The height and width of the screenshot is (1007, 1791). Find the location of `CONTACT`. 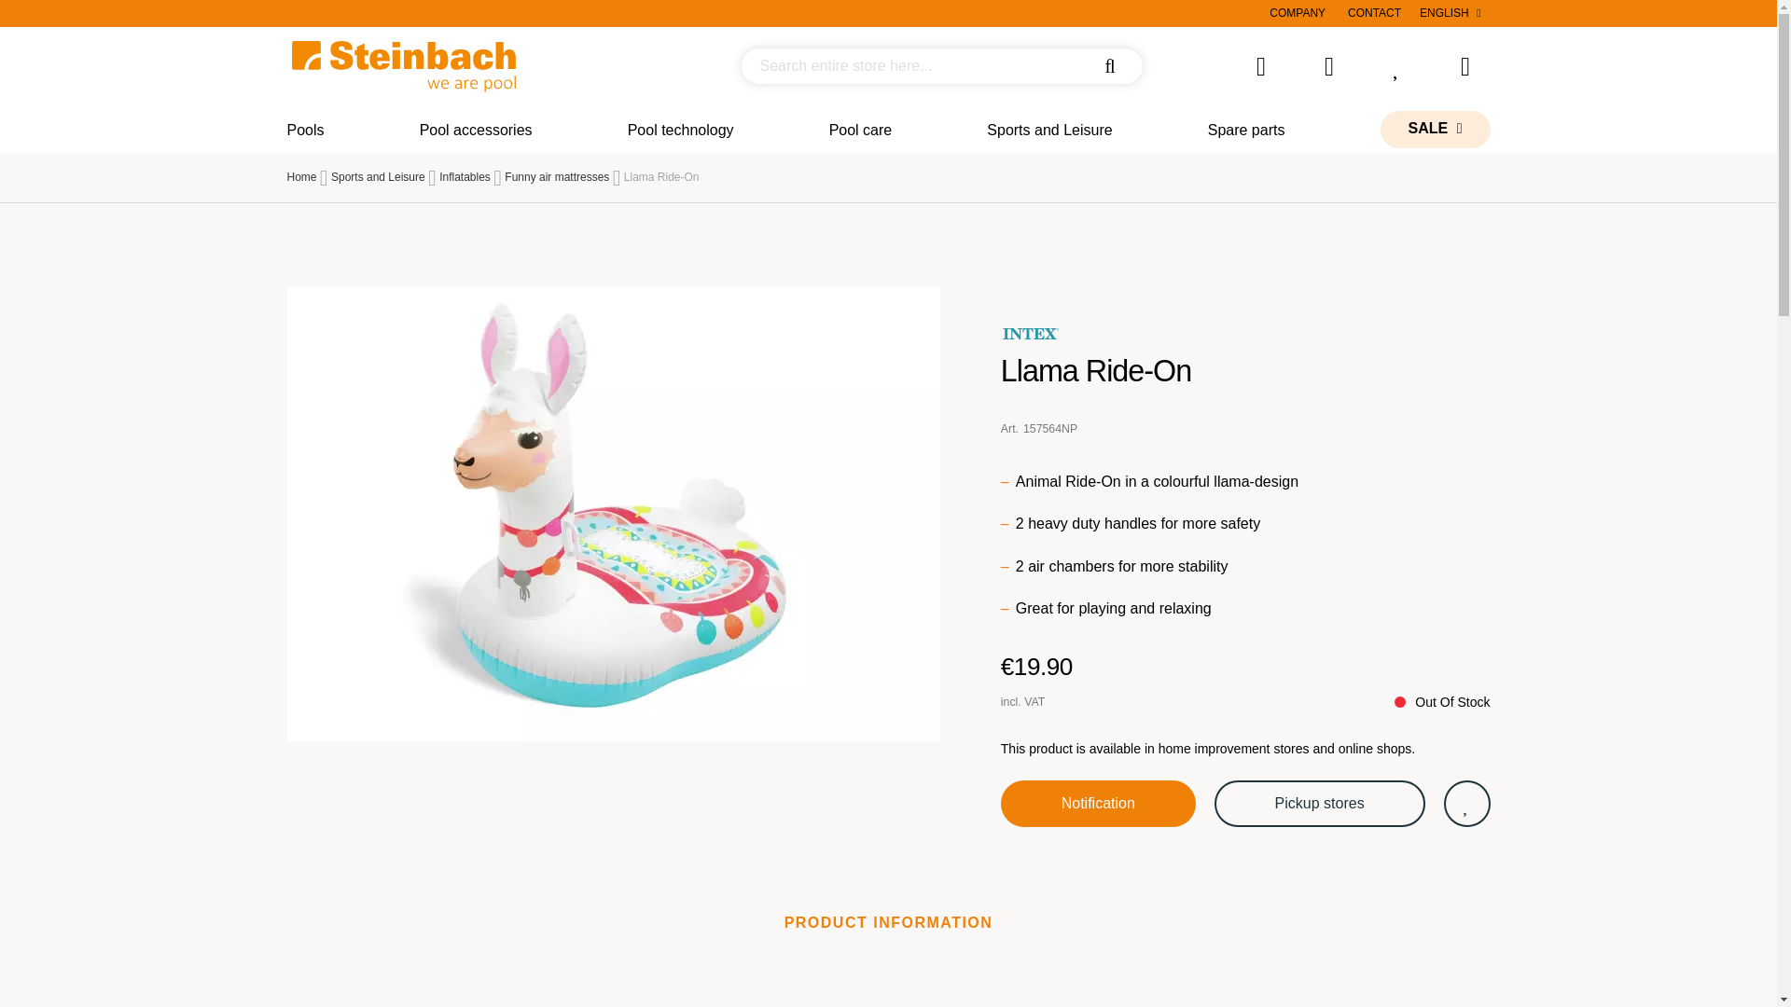

CONTACT is located at coordinates (1374, 13).